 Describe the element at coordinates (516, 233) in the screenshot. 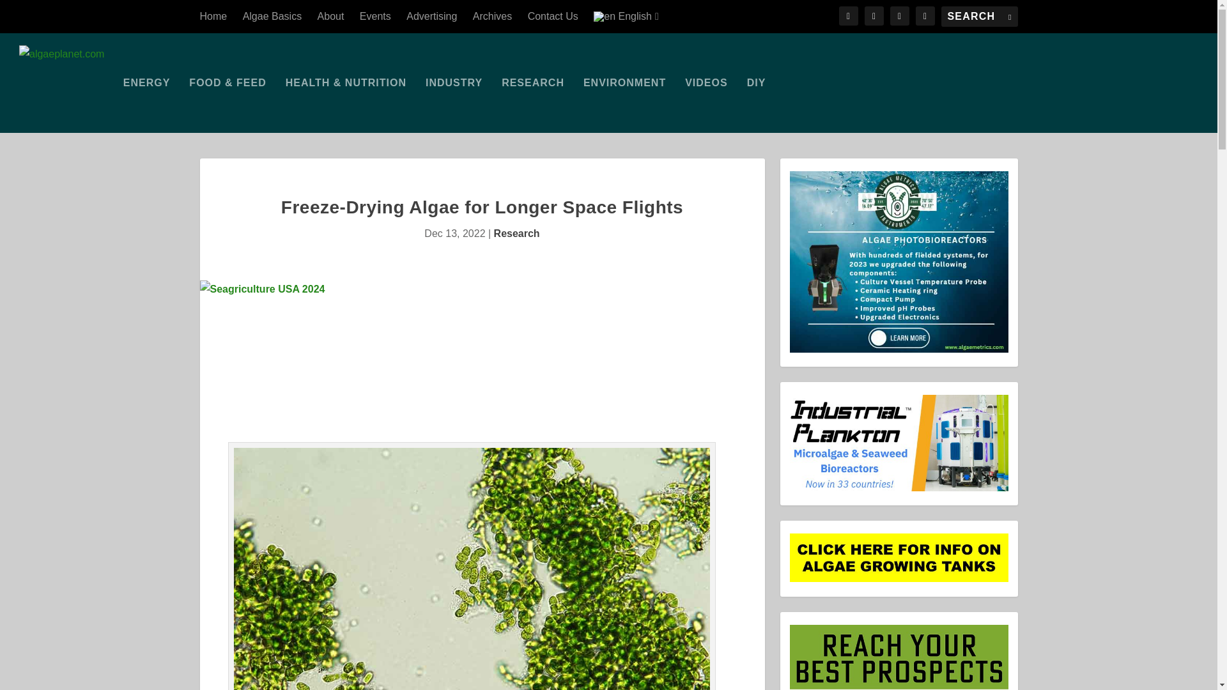

I see `Research` at that location.